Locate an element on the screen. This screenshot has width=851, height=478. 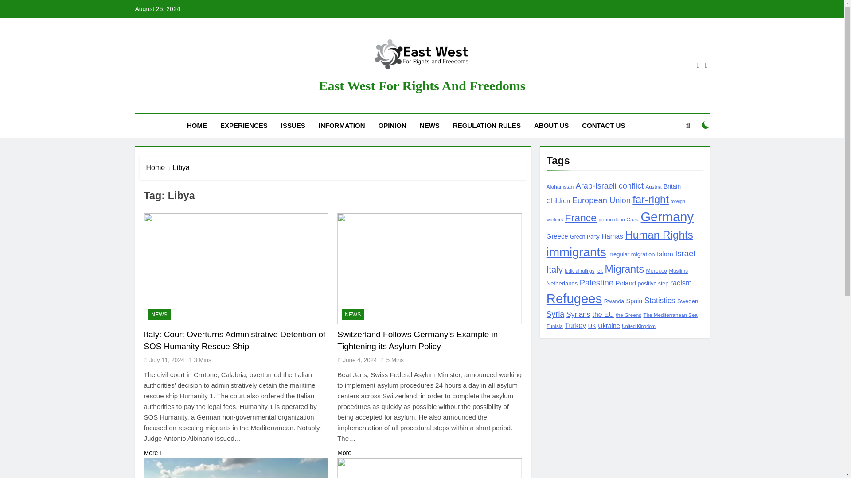
Home is located at coordinates (160, 167).